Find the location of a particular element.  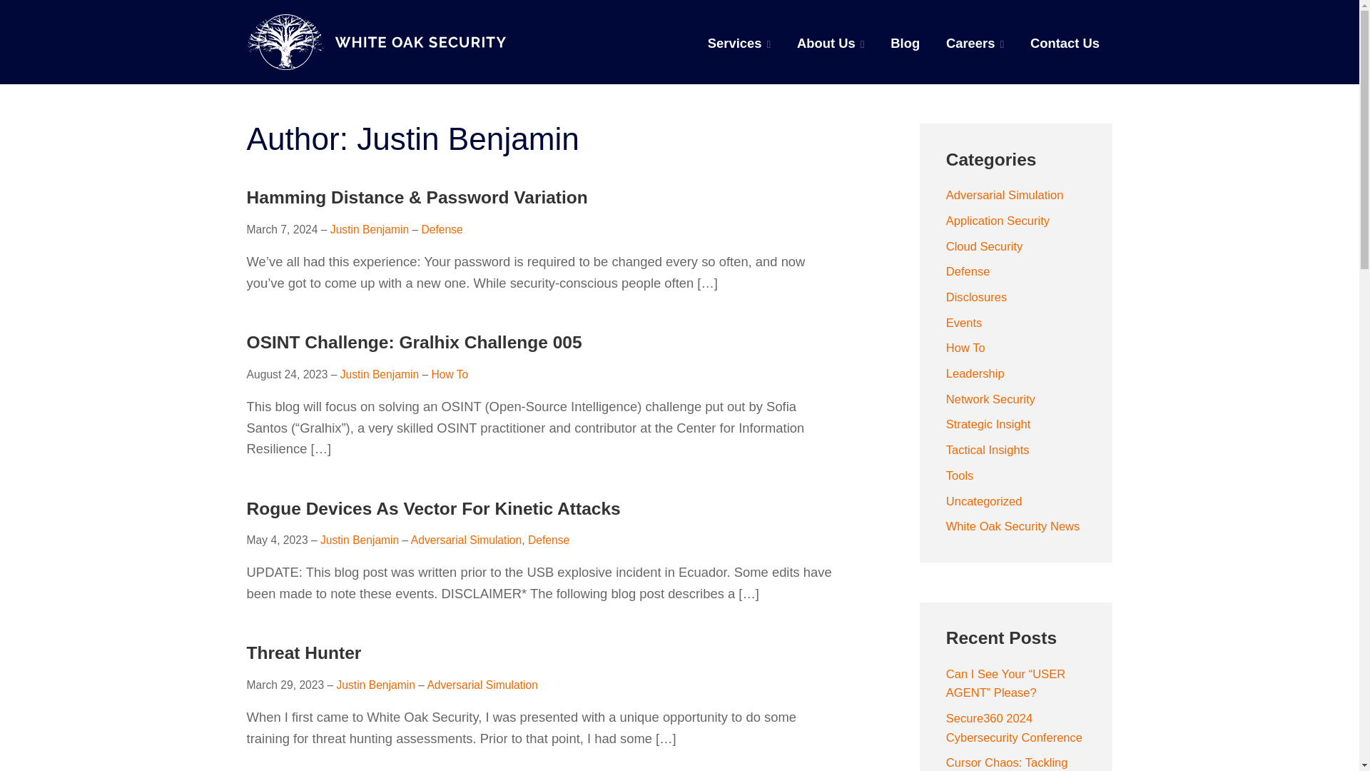

Blog is located at coordinates (905, 43).